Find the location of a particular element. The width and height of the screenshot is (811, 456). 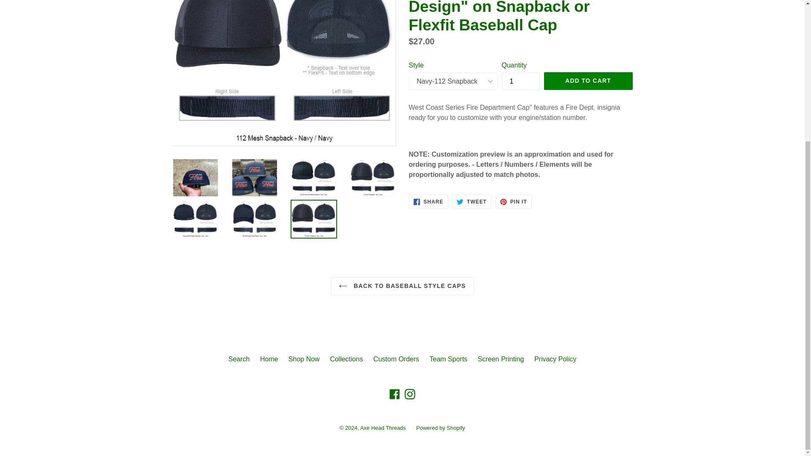

Pin on Pinterest is located at coordinates (514, 202).